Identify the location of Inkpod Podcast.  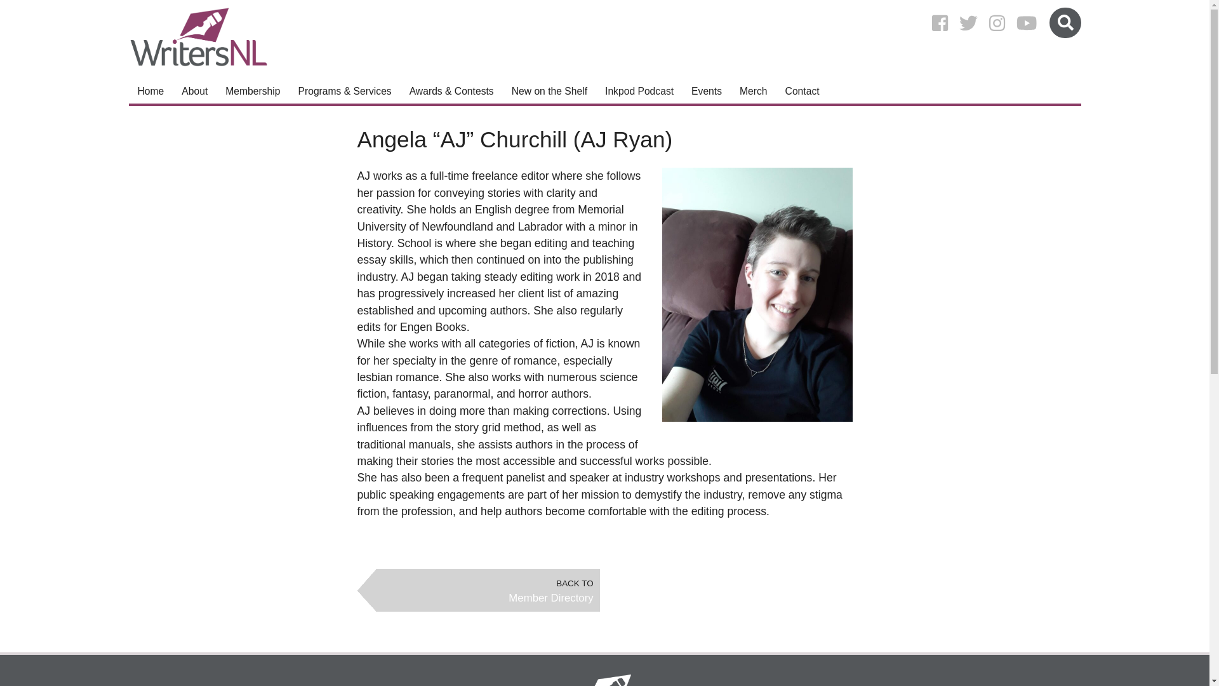
(639, 91).